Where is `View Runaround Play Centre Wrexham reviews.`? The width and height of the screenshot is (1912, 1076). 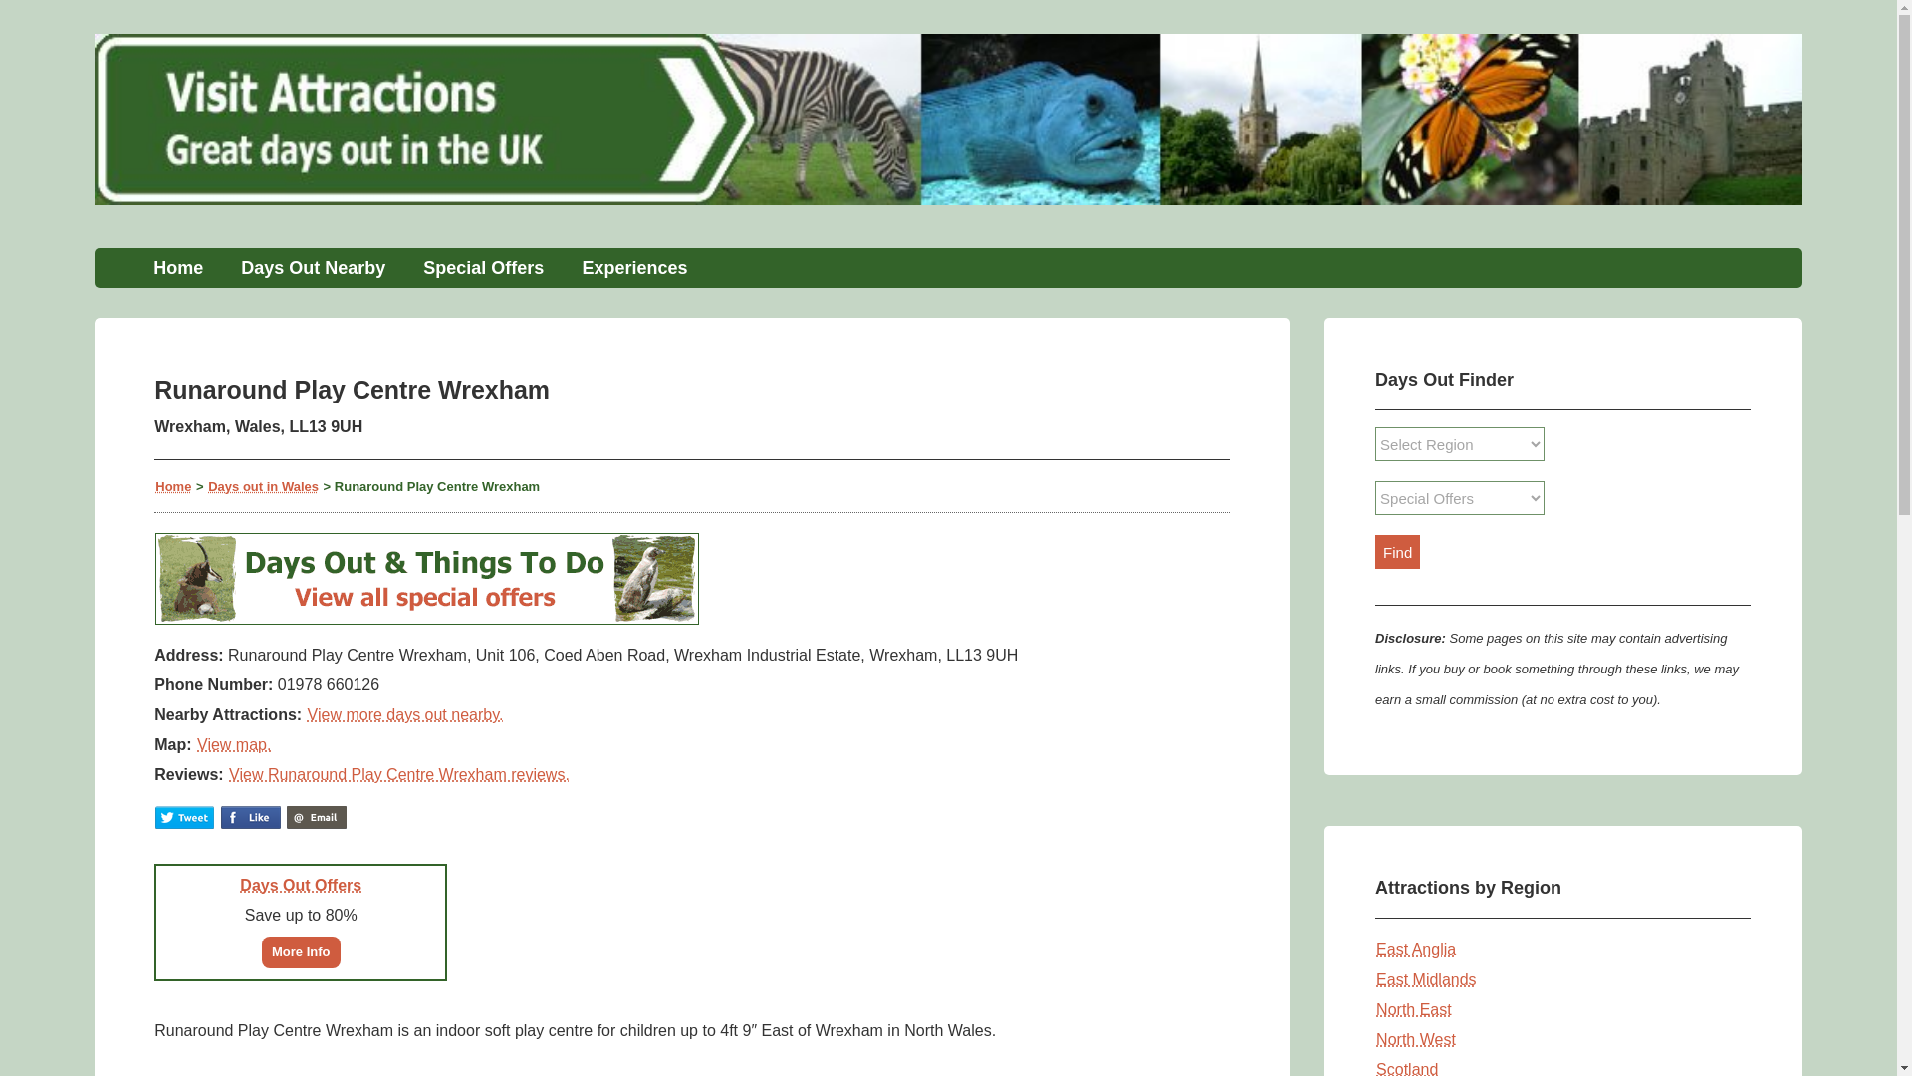 View Runaround Play Centre Wrexham reviews. is located at coordinates (398, 773).